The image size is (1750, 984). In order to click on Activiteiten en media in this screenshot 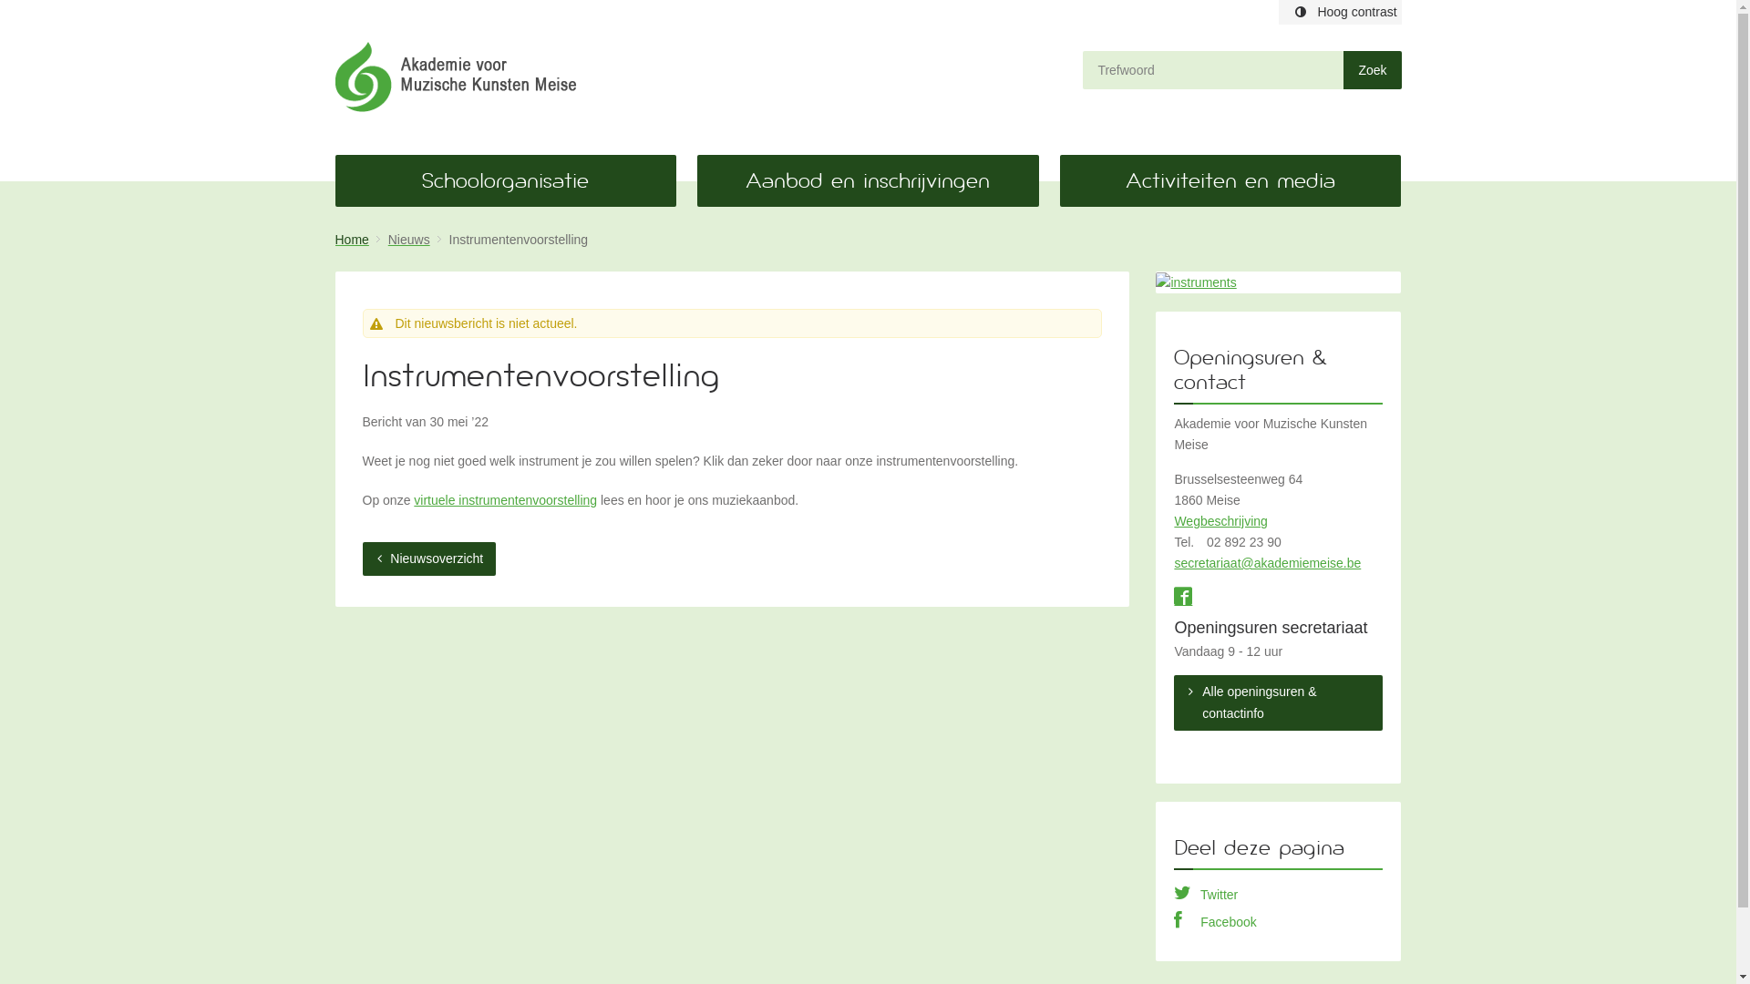, I will do `click(1230, 180)`.